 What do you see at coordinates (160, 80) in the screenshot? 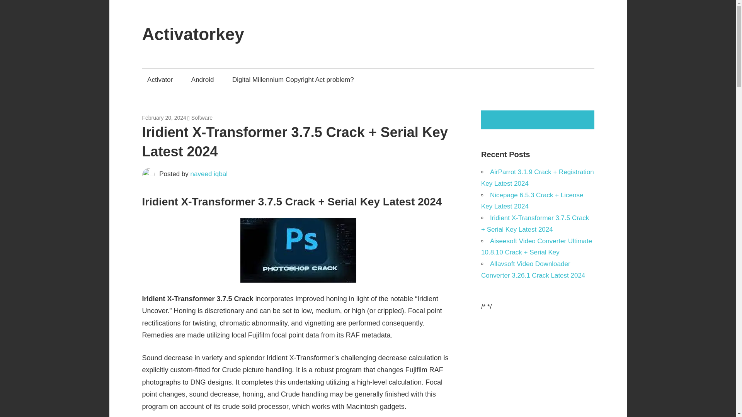
I see `Activator` at bounding box center [160, 80].